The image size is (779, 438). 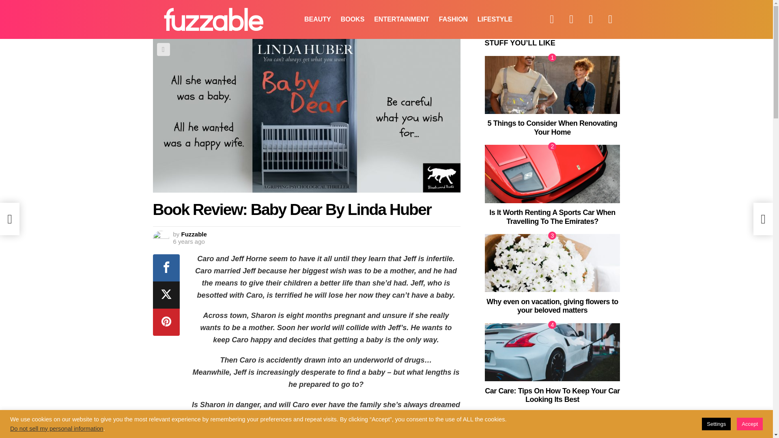 I want to click on BOOKS, so click(x=352, y=19).